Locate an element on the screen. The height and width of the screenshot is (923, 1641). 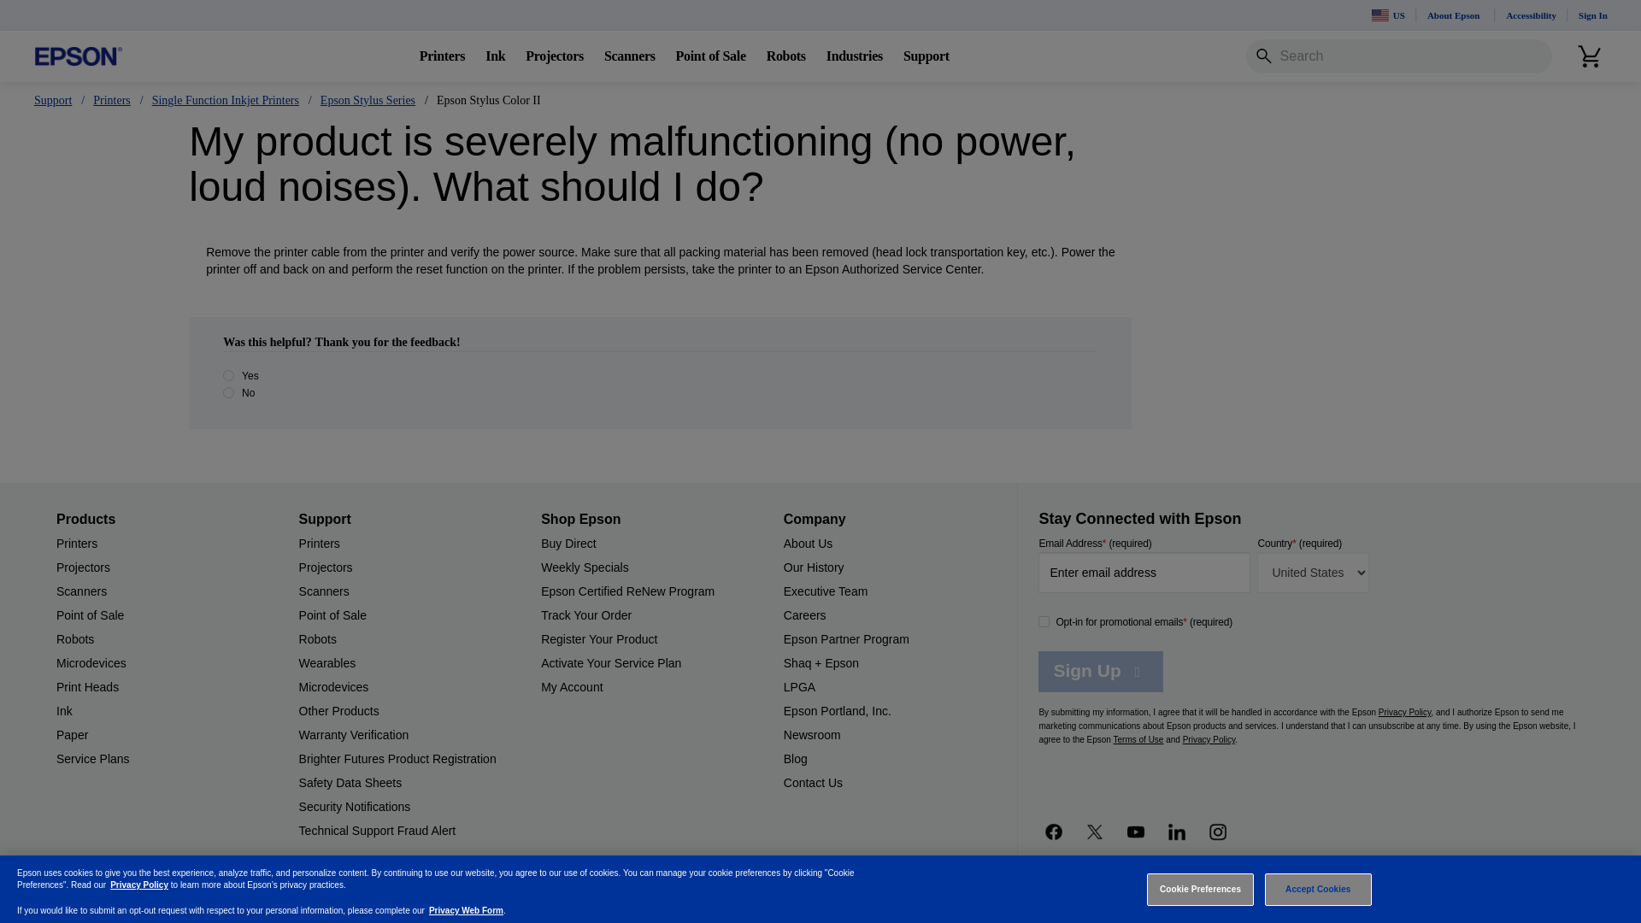
Epson Logo is located at coordinates (79, 56).